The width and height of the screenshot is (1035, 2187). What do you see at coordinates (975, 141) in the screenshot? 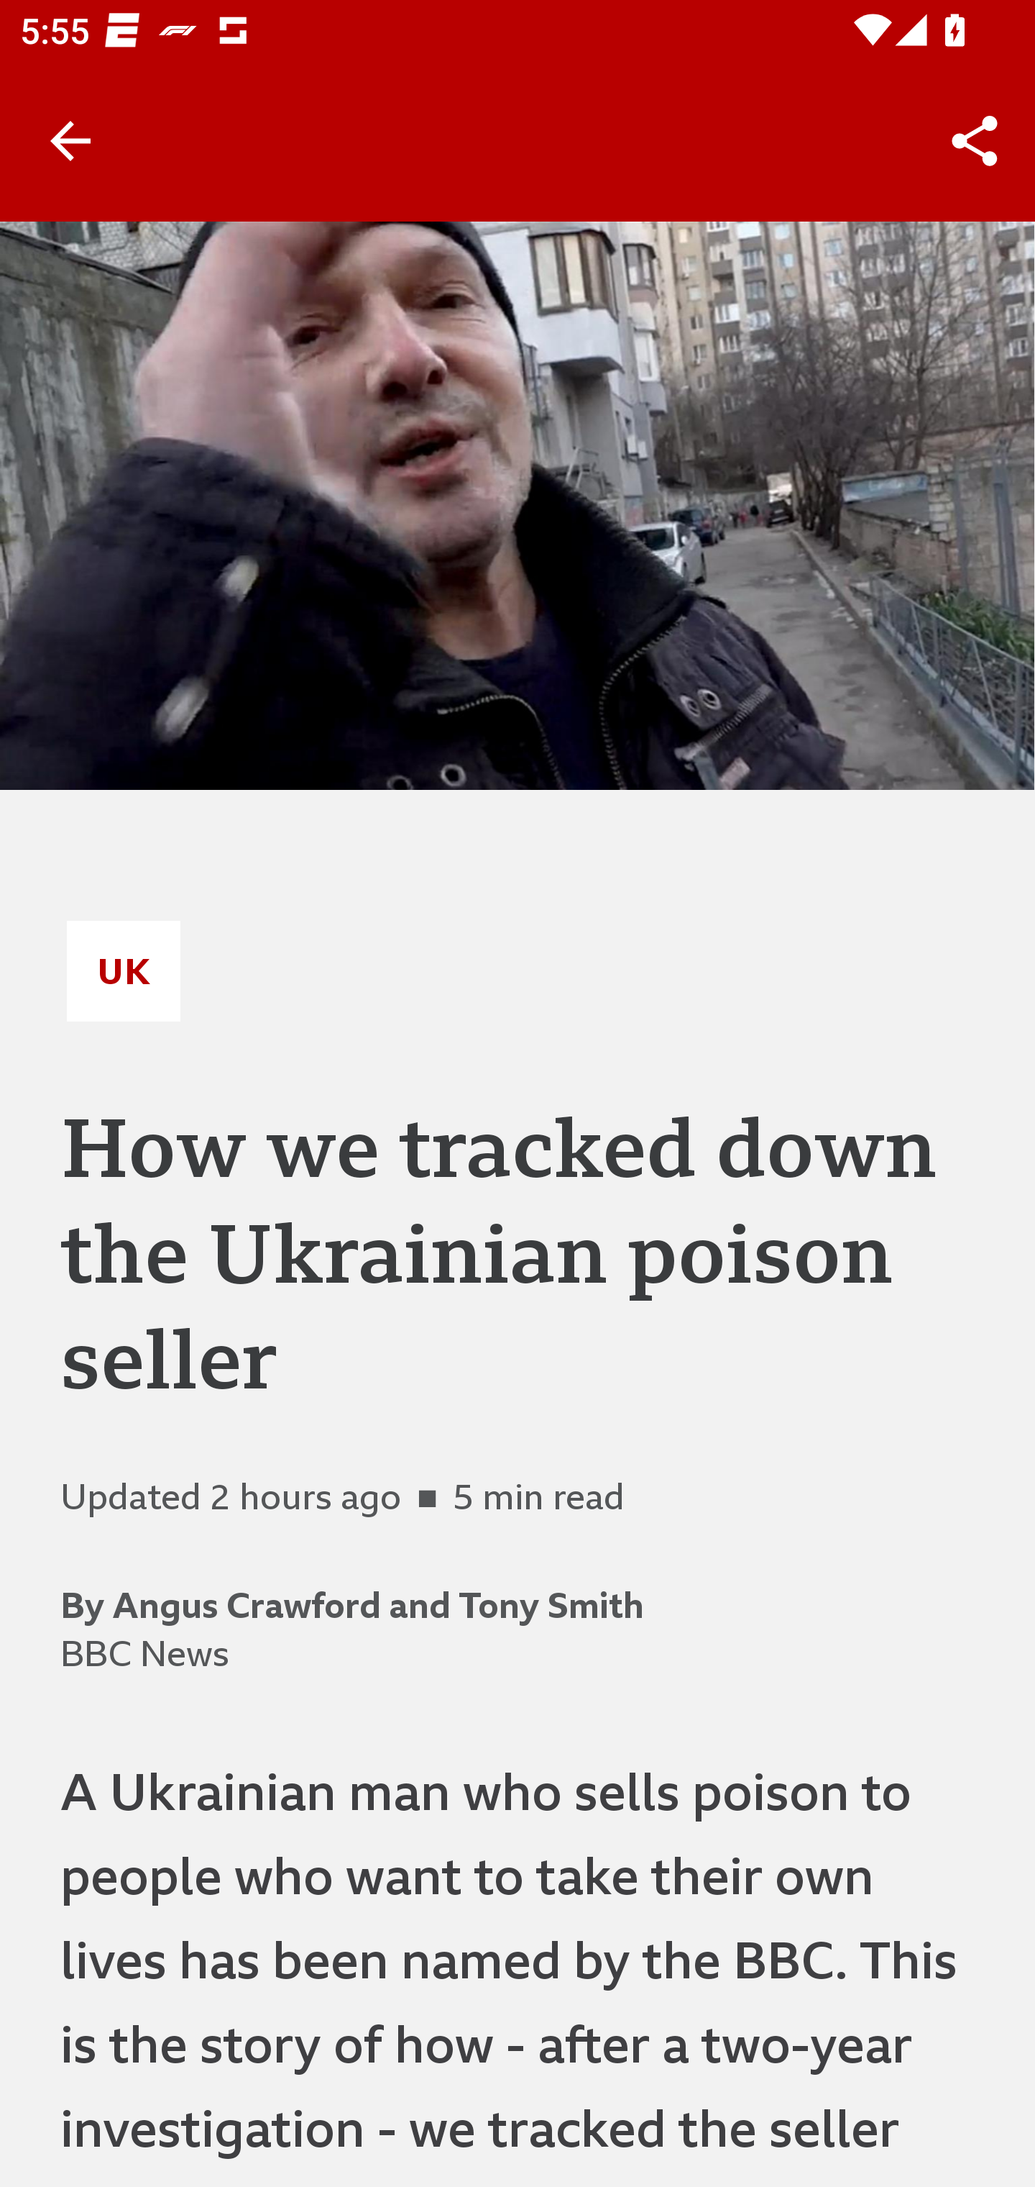
I see `Share` at bounding box center [975, 141].